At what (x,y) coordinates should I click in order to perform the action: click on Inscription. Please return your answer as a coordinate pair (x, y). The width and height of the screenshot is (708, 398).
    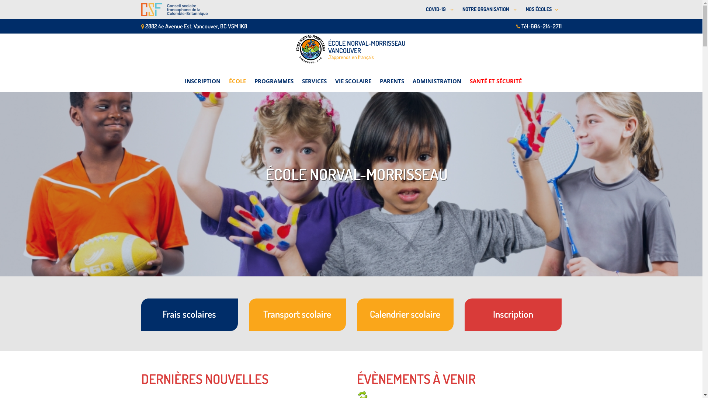
    Looking at the image, I should click on (513, 315).